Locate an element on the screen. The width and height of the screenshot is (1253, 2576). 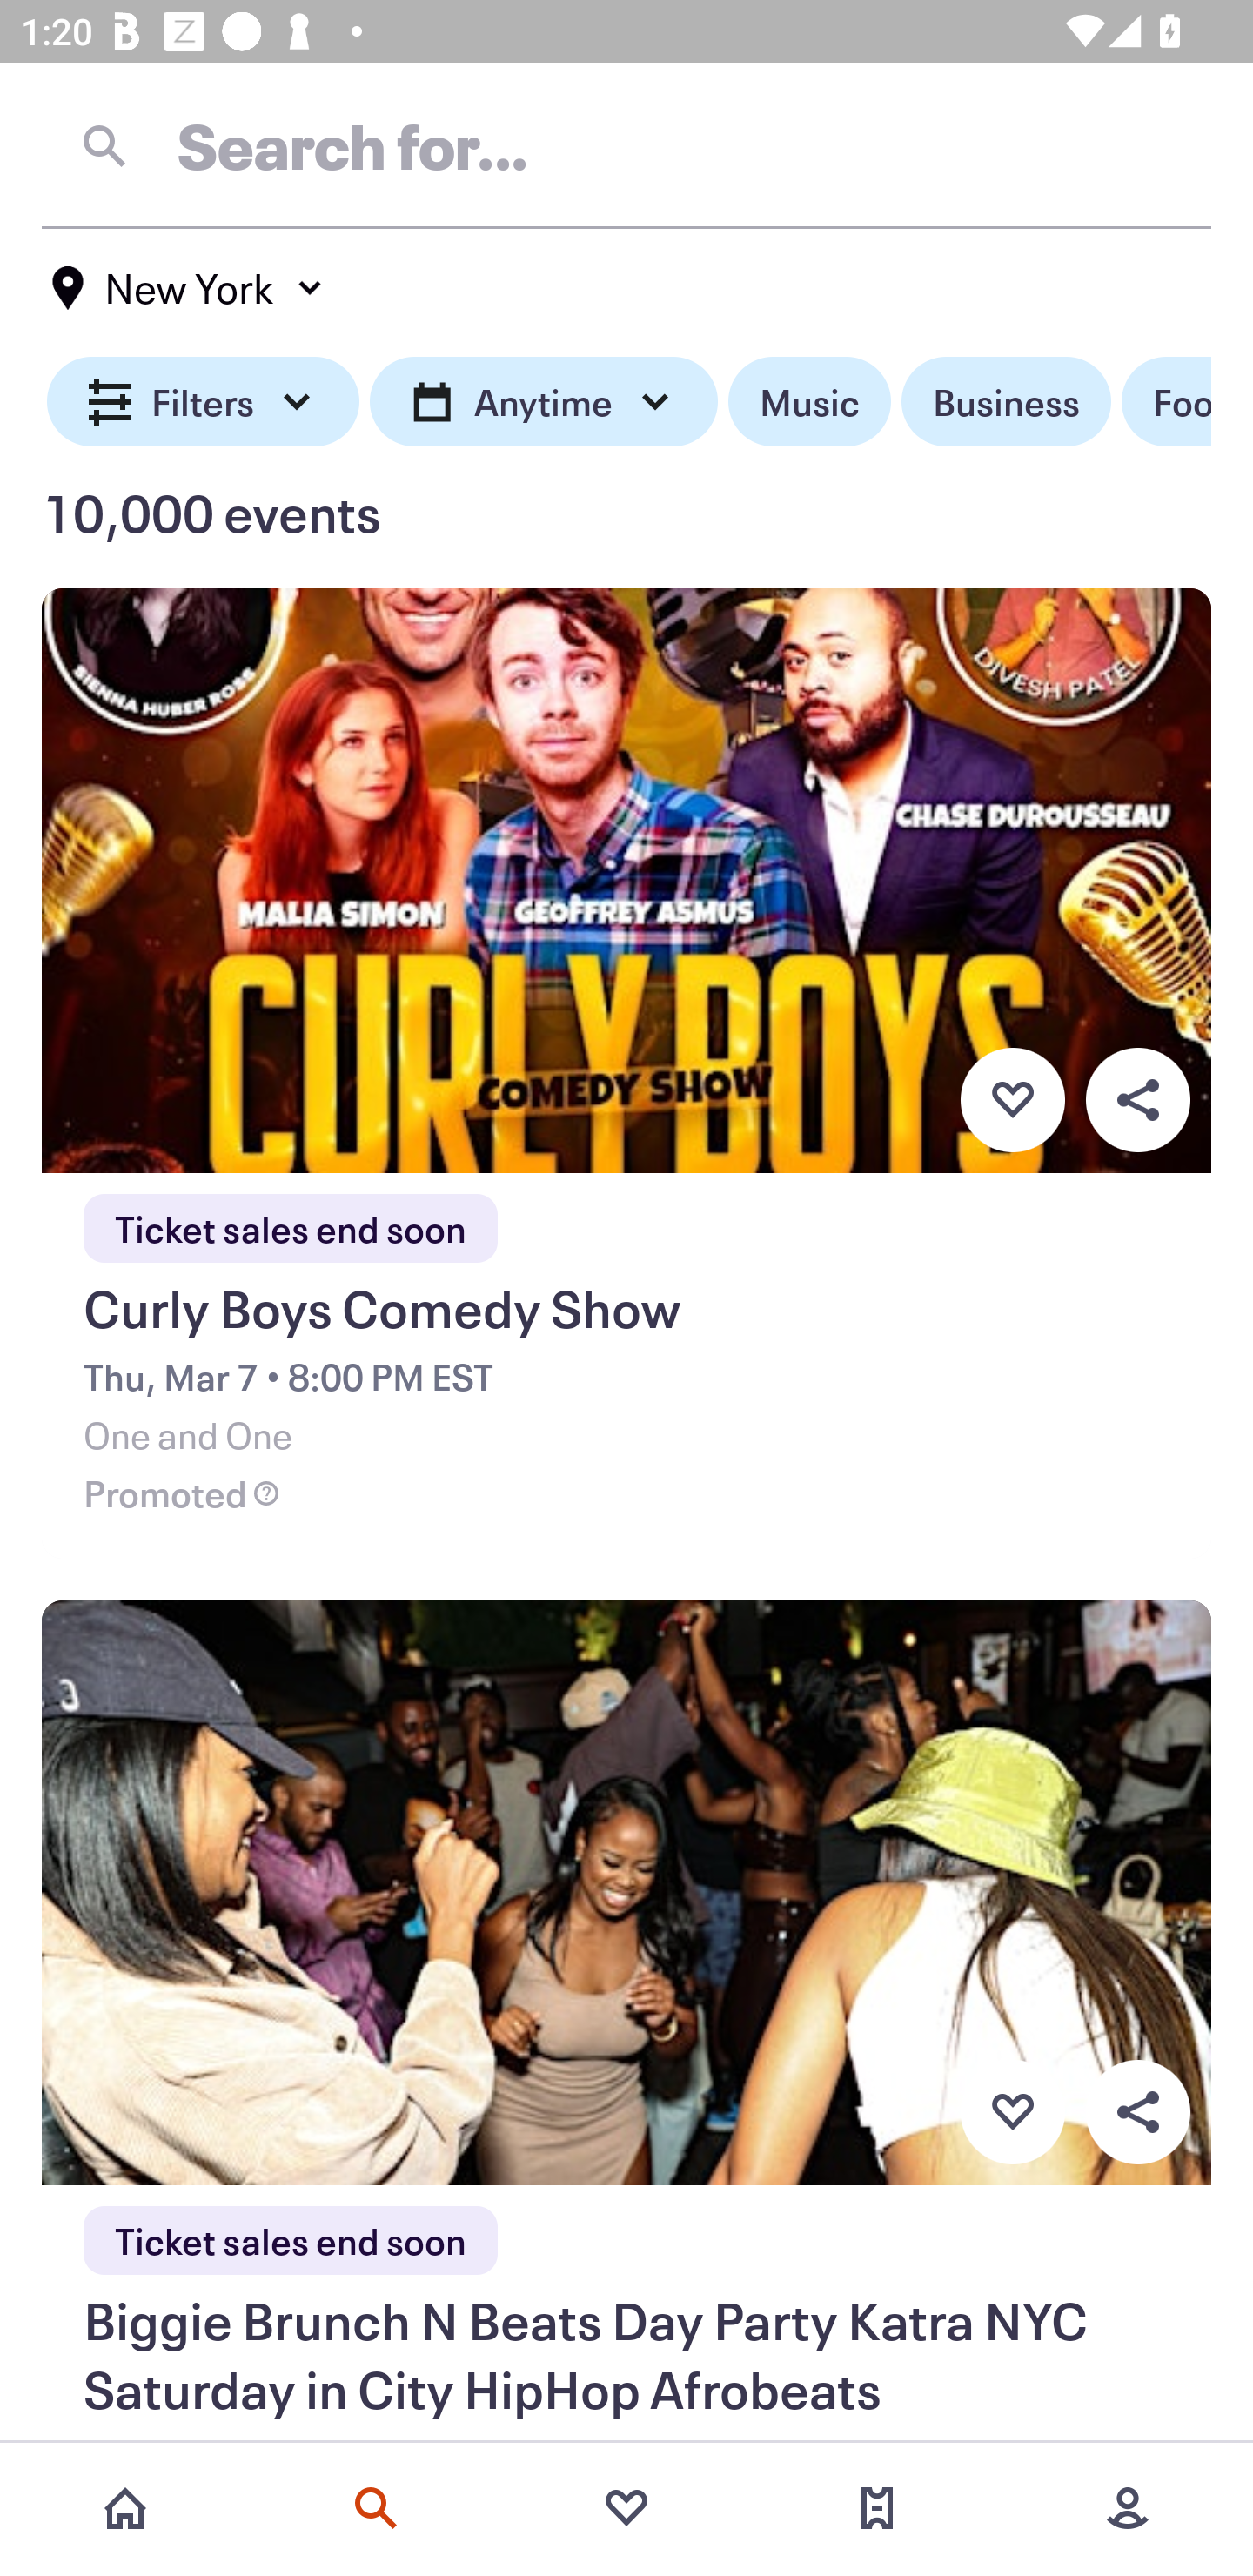
Music is located at coordinates (809, 402).